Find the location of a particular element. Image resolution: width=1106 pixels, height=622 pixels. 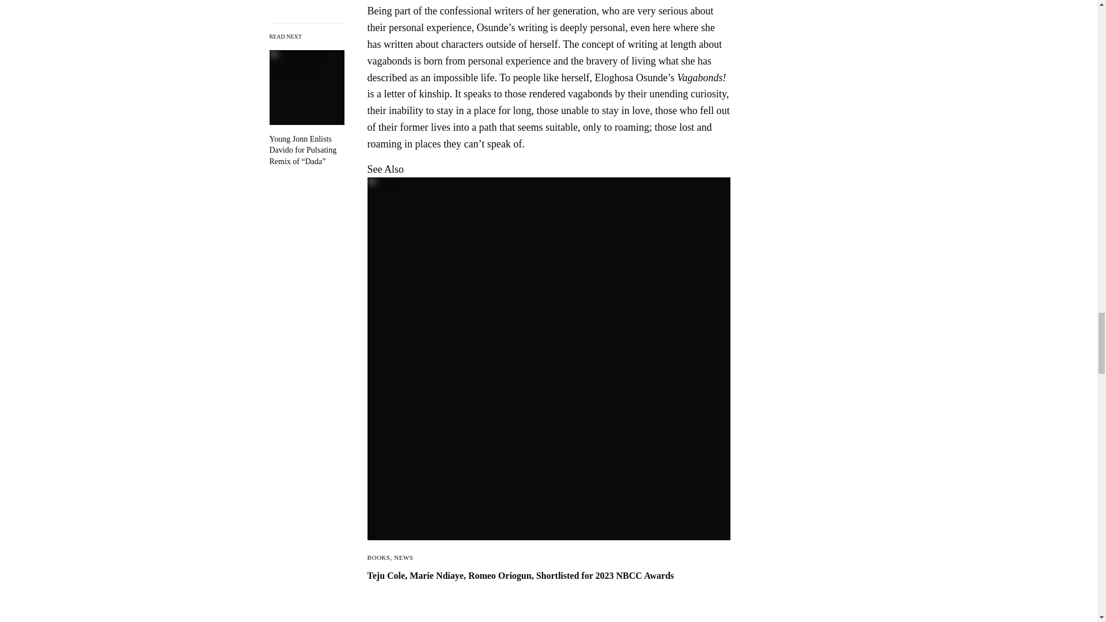

NEWS is located at coordinates (403, 557).